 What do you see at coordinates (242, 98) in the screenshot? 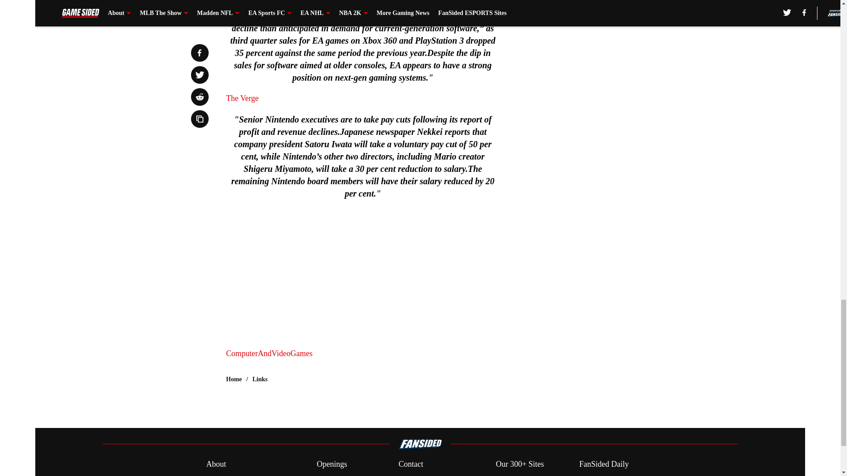
I see `The Verge` at bounding box center [242, 98].